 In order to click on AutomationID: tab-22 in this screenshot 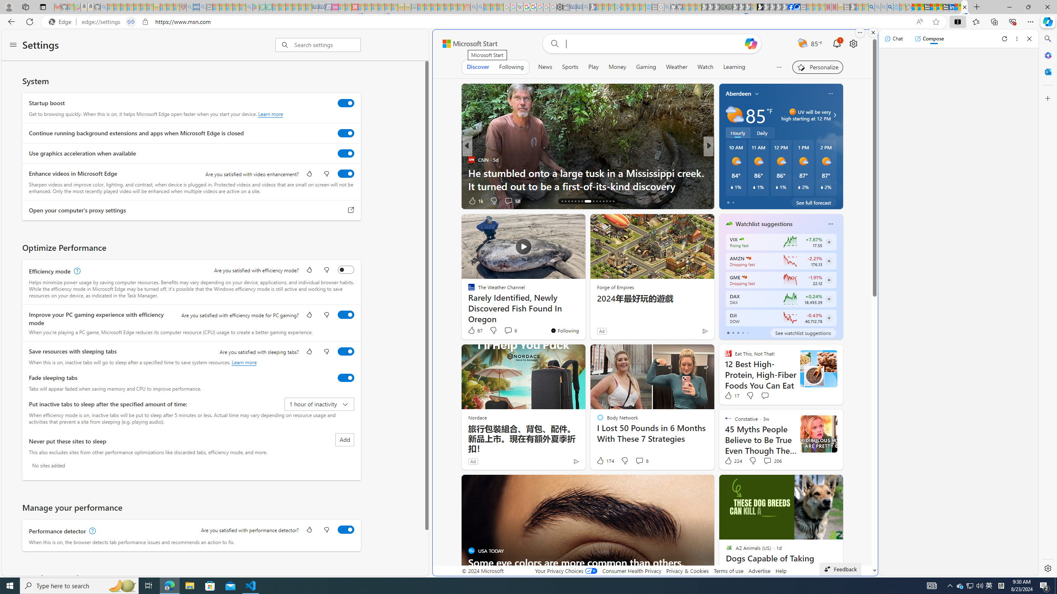, I will do `click(582, 201)`.